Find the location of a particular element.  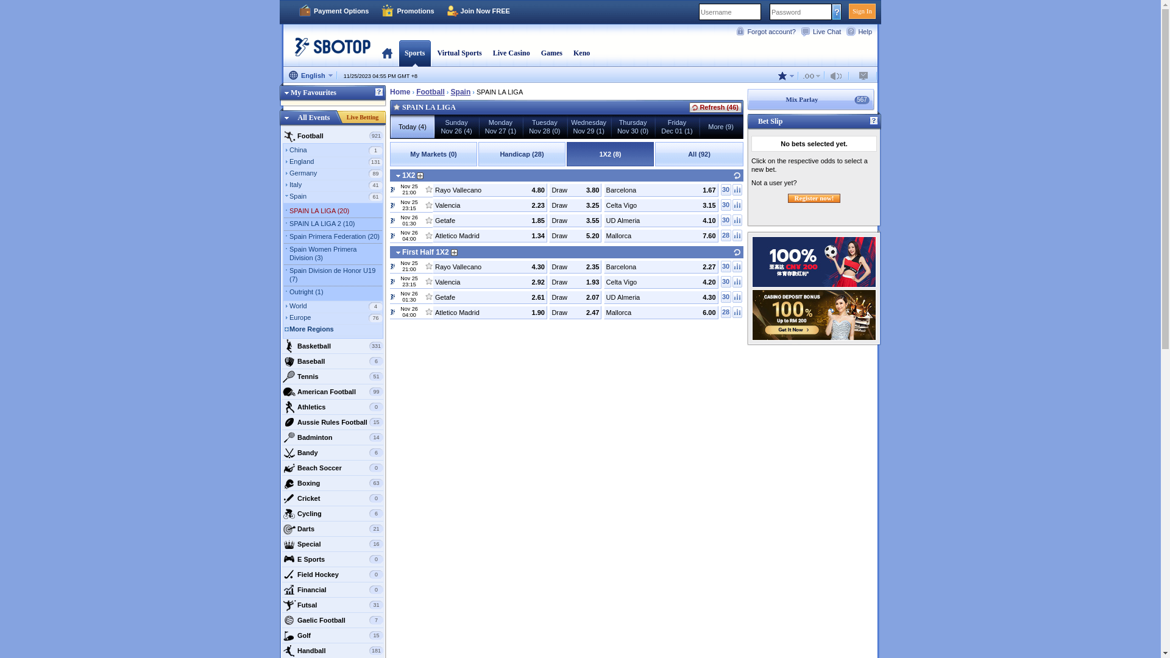

28 is located at coordinates (726, 312).